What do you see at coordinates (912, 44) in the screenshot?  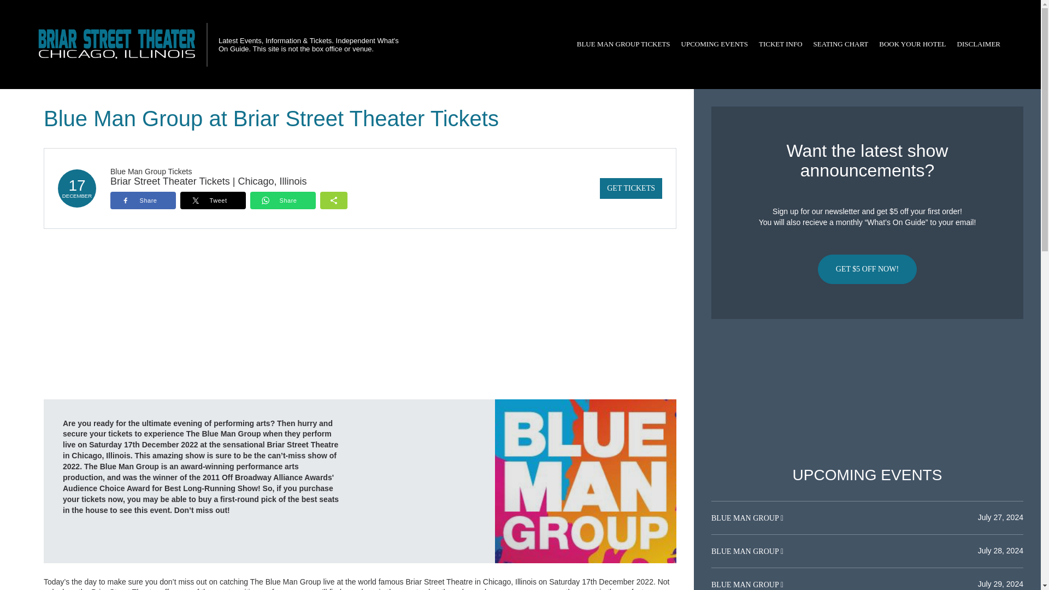 I see `BOOK YOUR HOTEL` at bounding box center [912, 44].